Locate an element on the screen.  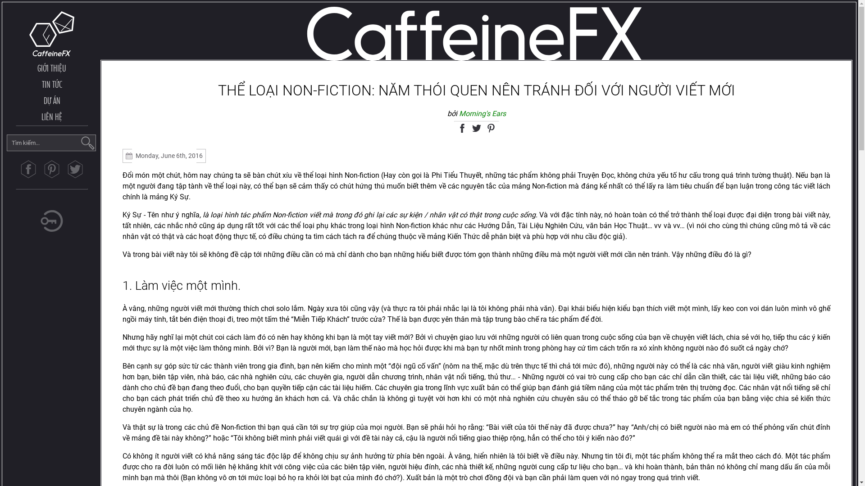
Morning's Ears is located at coordinates (482, 113).